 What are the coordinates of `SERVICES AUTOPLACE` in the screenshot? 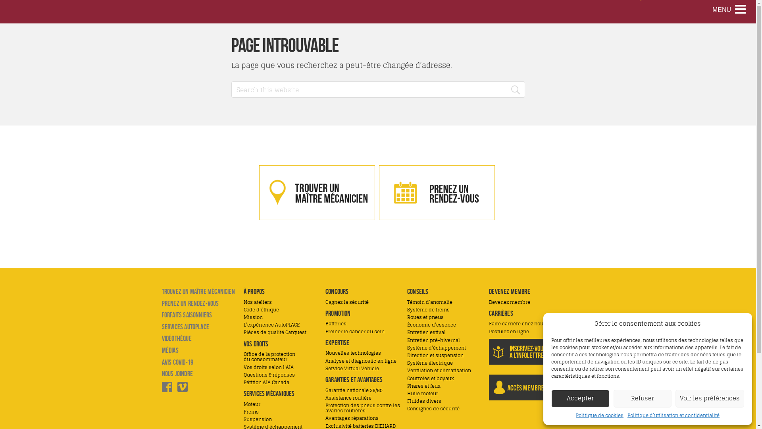 It's located at (186, 327).